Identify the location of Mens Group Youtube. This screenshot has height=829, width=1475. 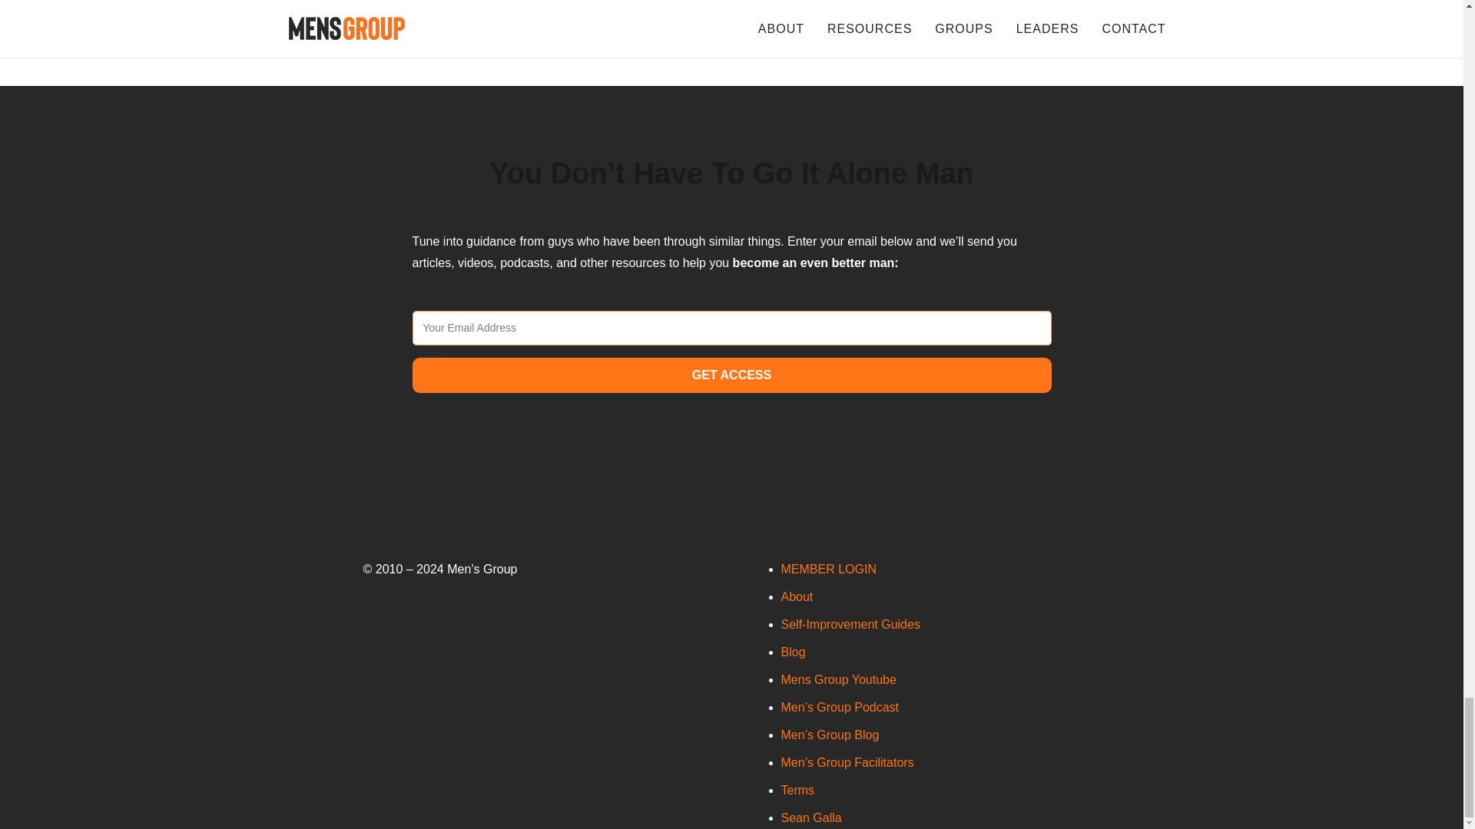
(837, 679).